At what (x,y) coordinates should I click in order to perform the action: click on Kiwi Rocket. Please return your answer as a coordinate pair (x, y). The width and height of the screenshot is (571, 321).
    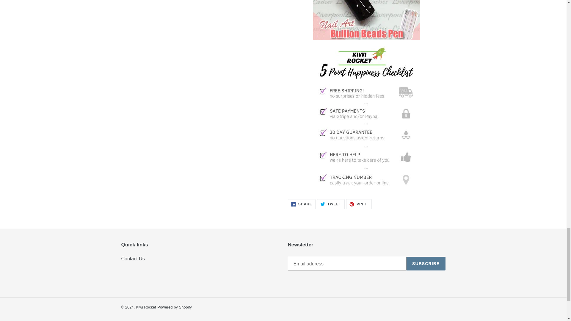
    Looking at the image, I should click on (146, 307).